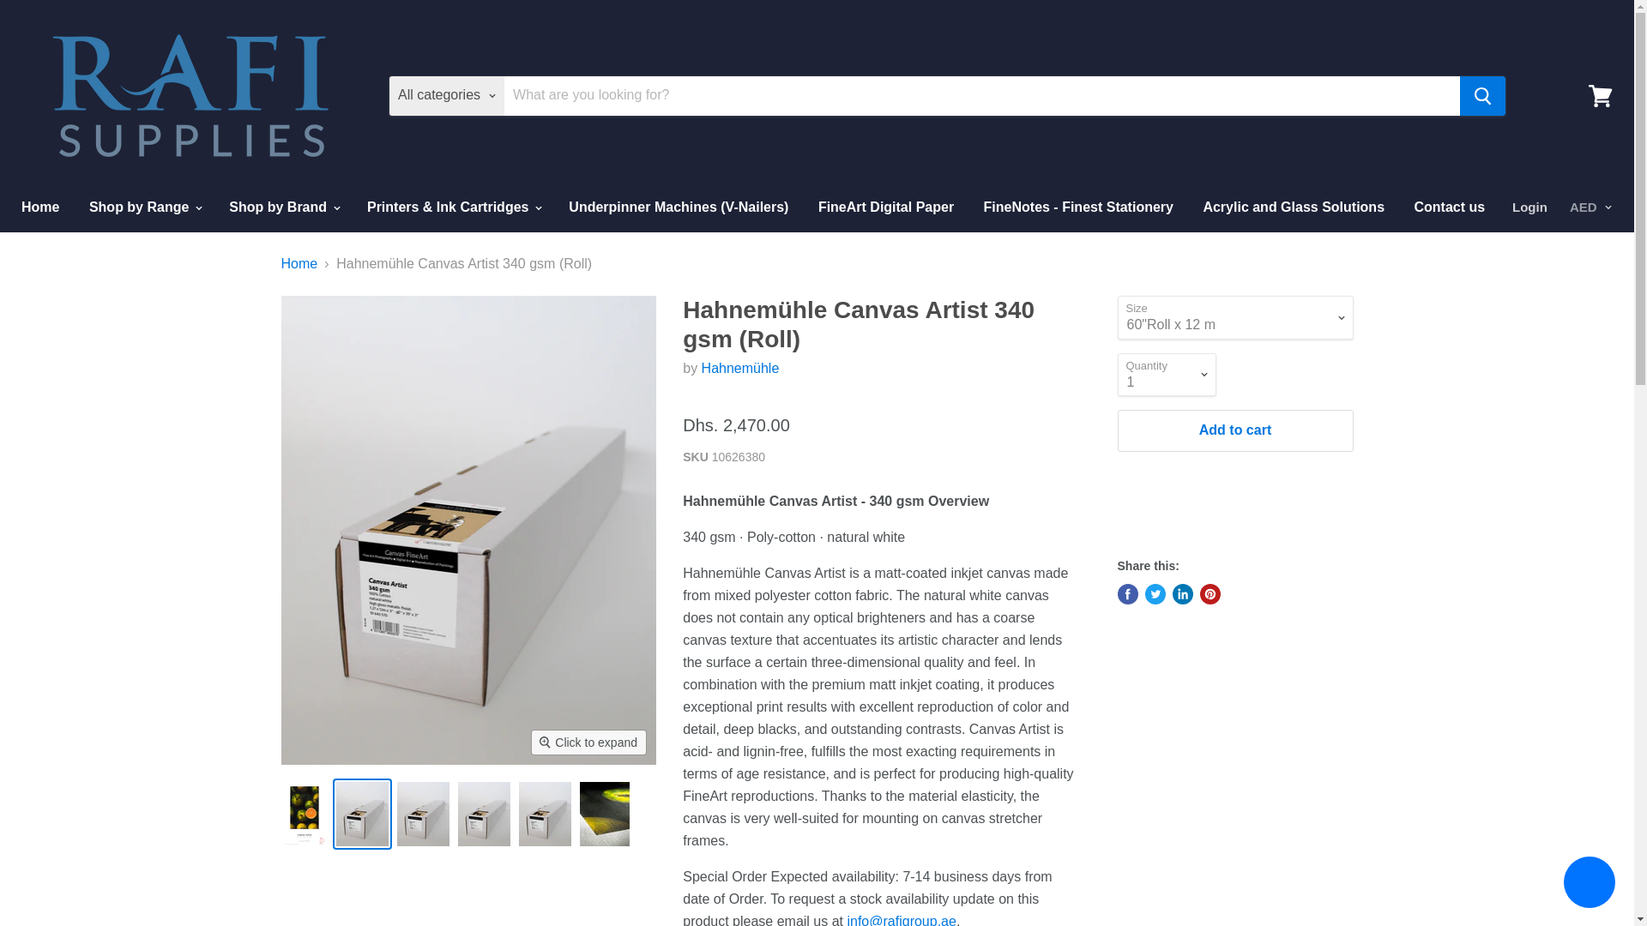 This screenshot has width=1647, height=926. What do you see at coordinates (1589, 884) in the screenshot?
I see `Shopify online store chat` at bounding box center [1589, 884].